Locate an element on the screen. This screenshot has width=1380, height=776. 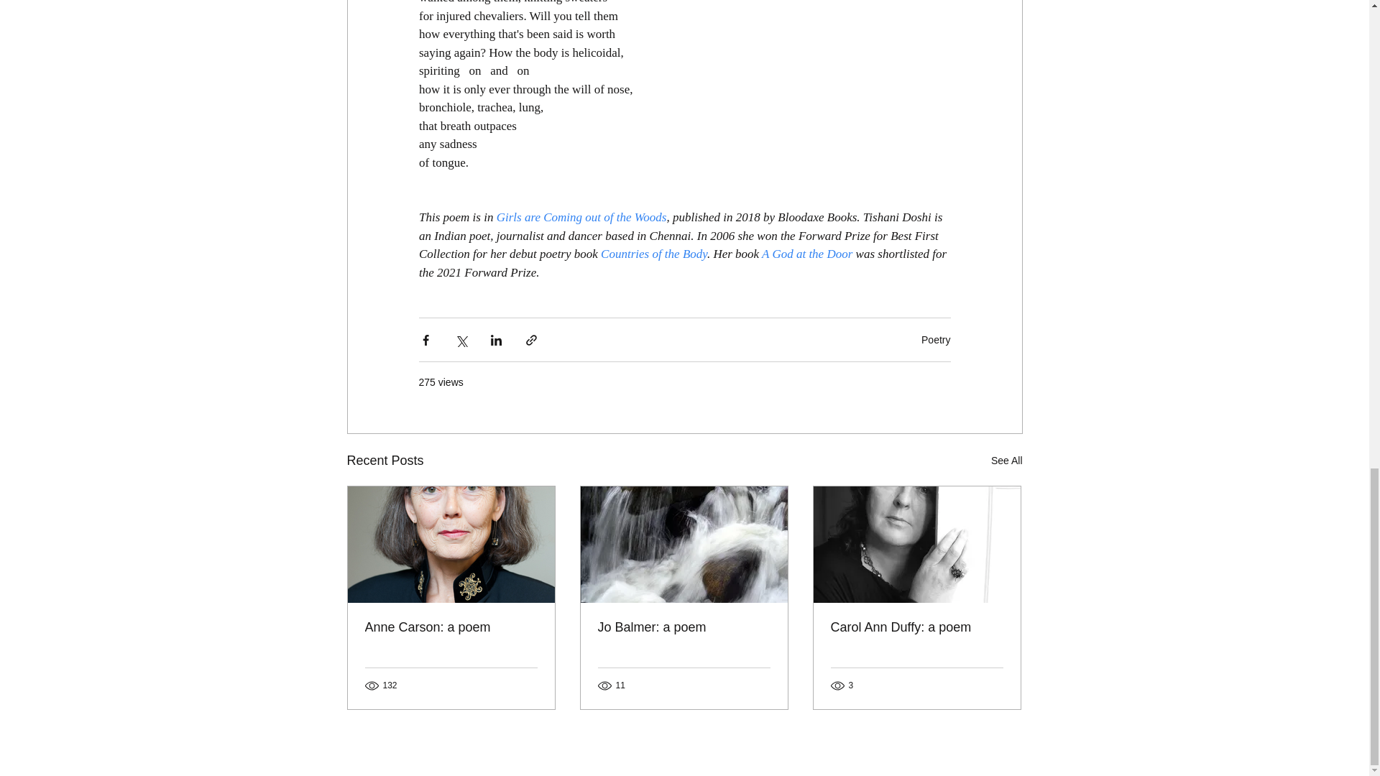
Girls are Coming out of the Woods is located at coordinates (581, 217).